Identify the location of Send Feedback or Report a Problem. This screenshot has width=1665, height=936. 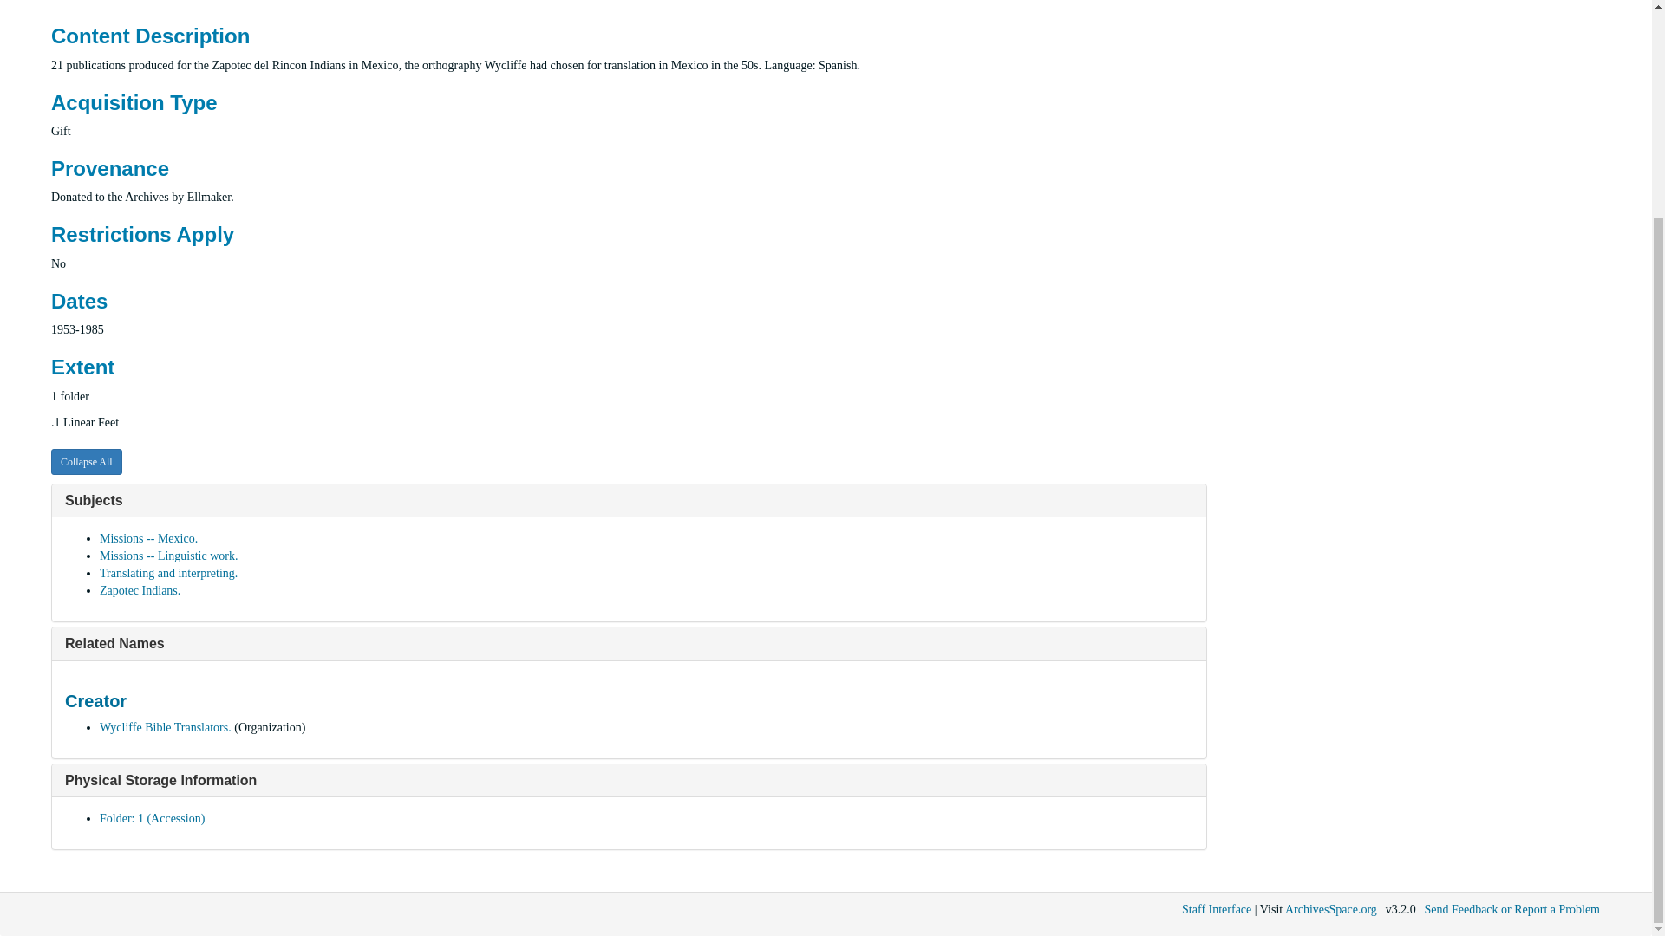
(1512, 910).